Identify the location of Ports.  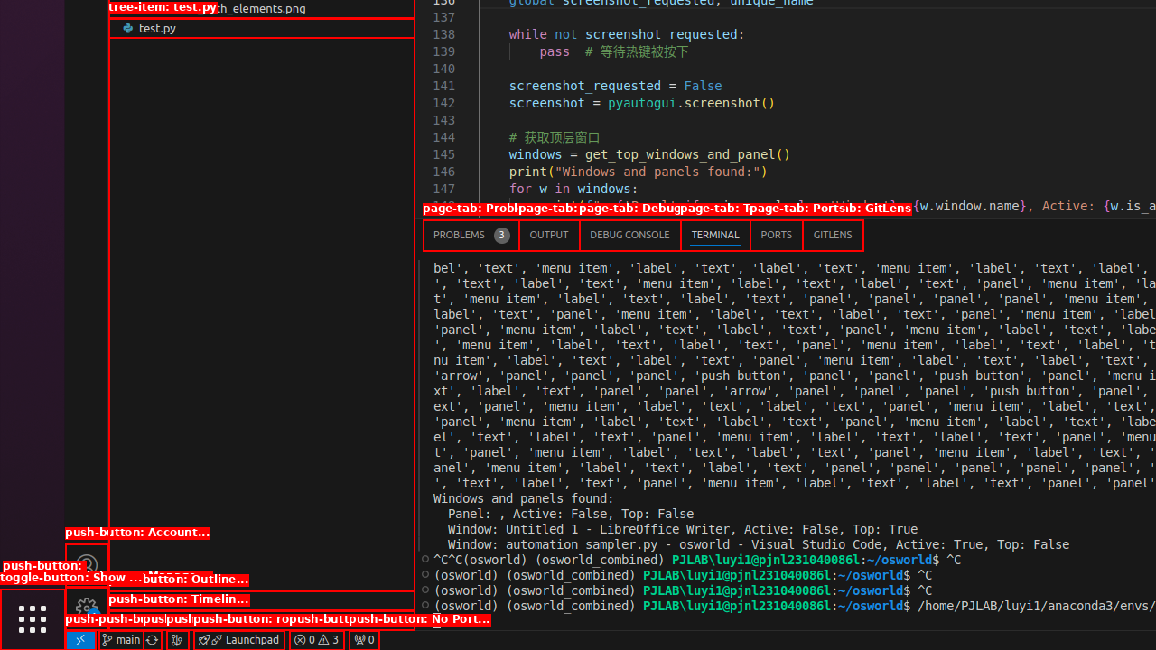
(777, 235).